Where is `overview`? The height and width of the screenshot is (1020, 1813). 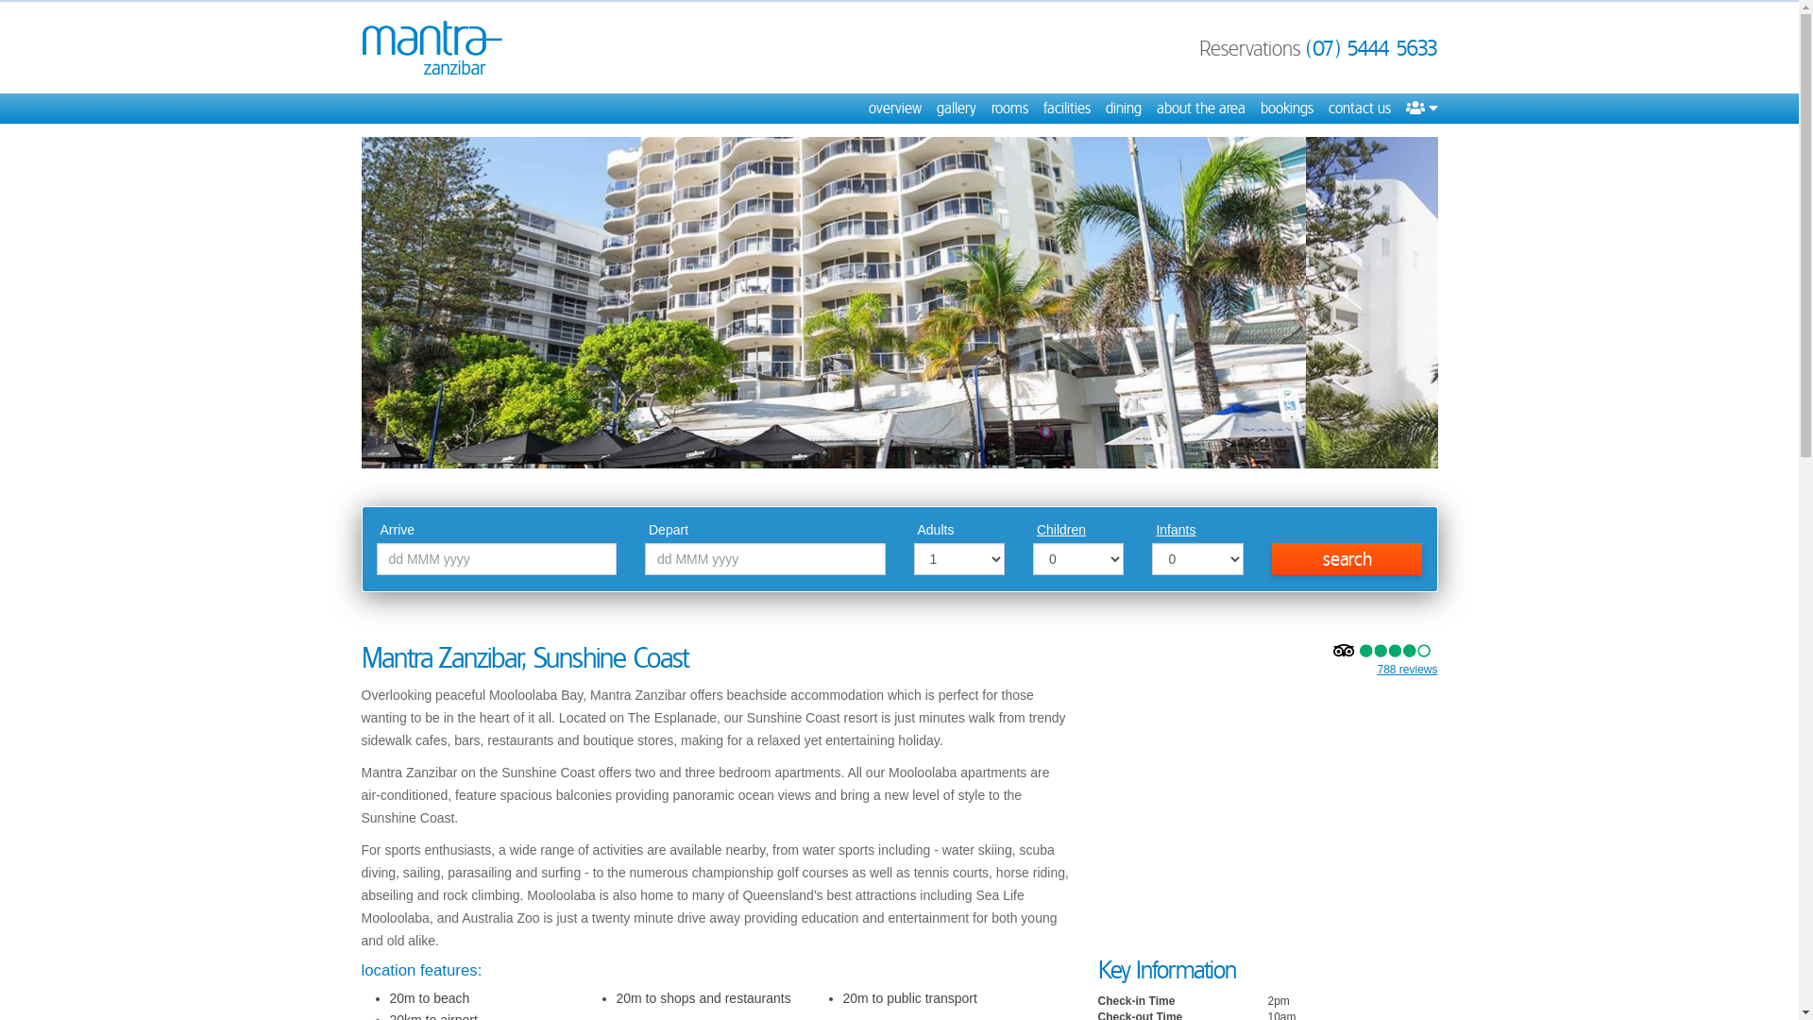 overview is located at coordinates (895, 109).